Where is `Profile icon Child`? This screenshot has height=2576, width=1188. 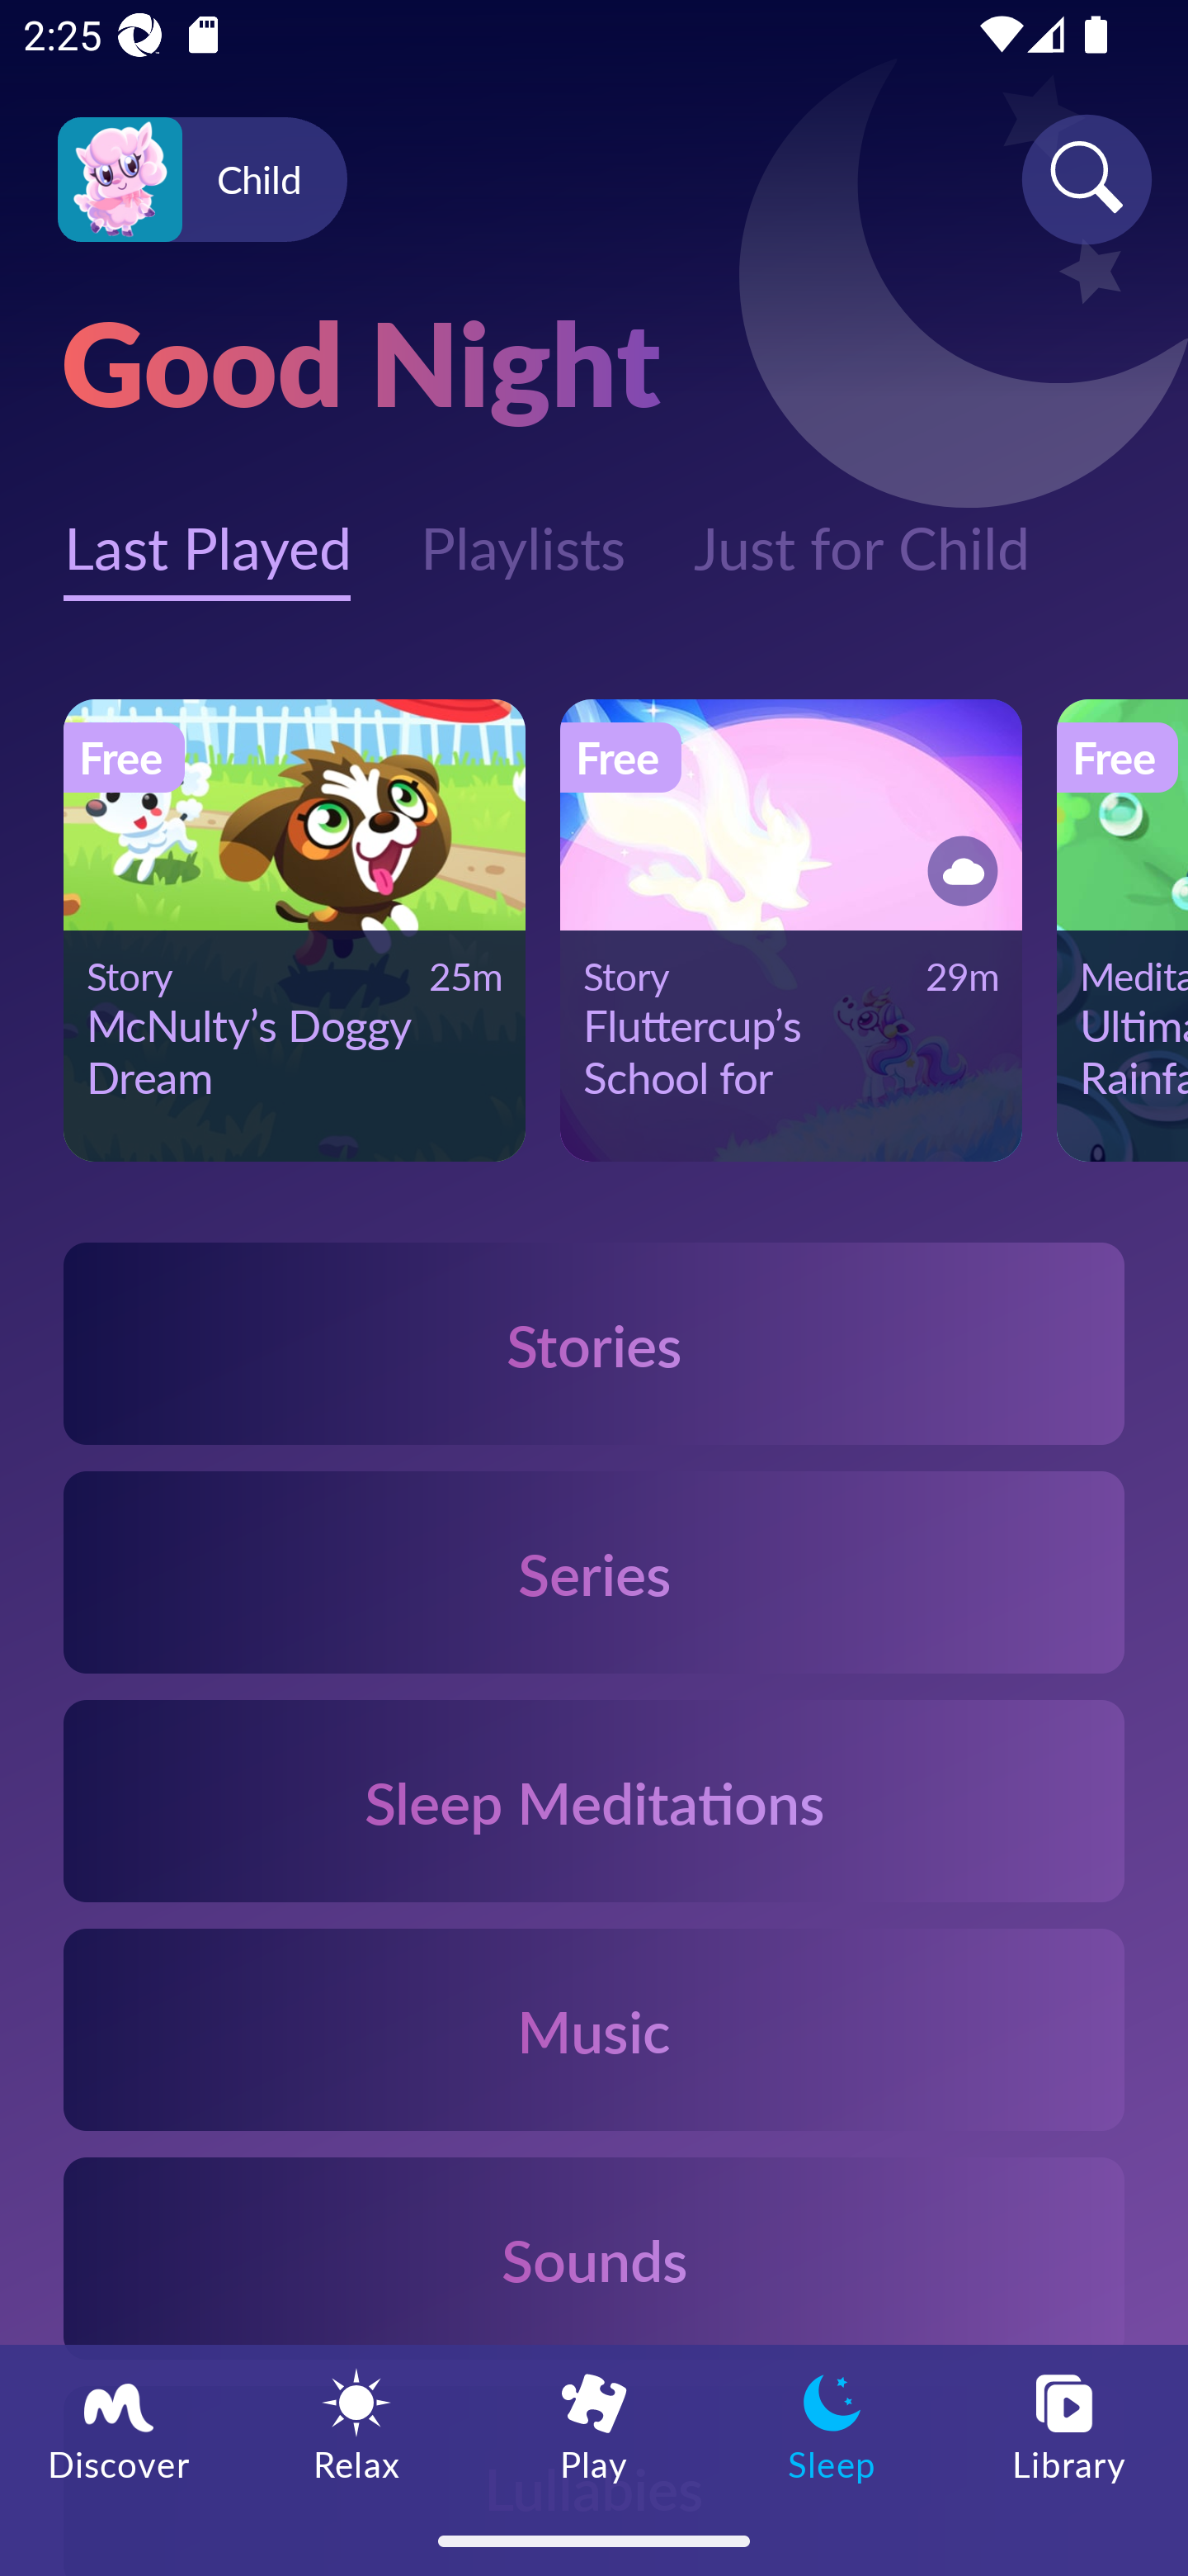
Profile icon Child is located at coordinates (202, 180).